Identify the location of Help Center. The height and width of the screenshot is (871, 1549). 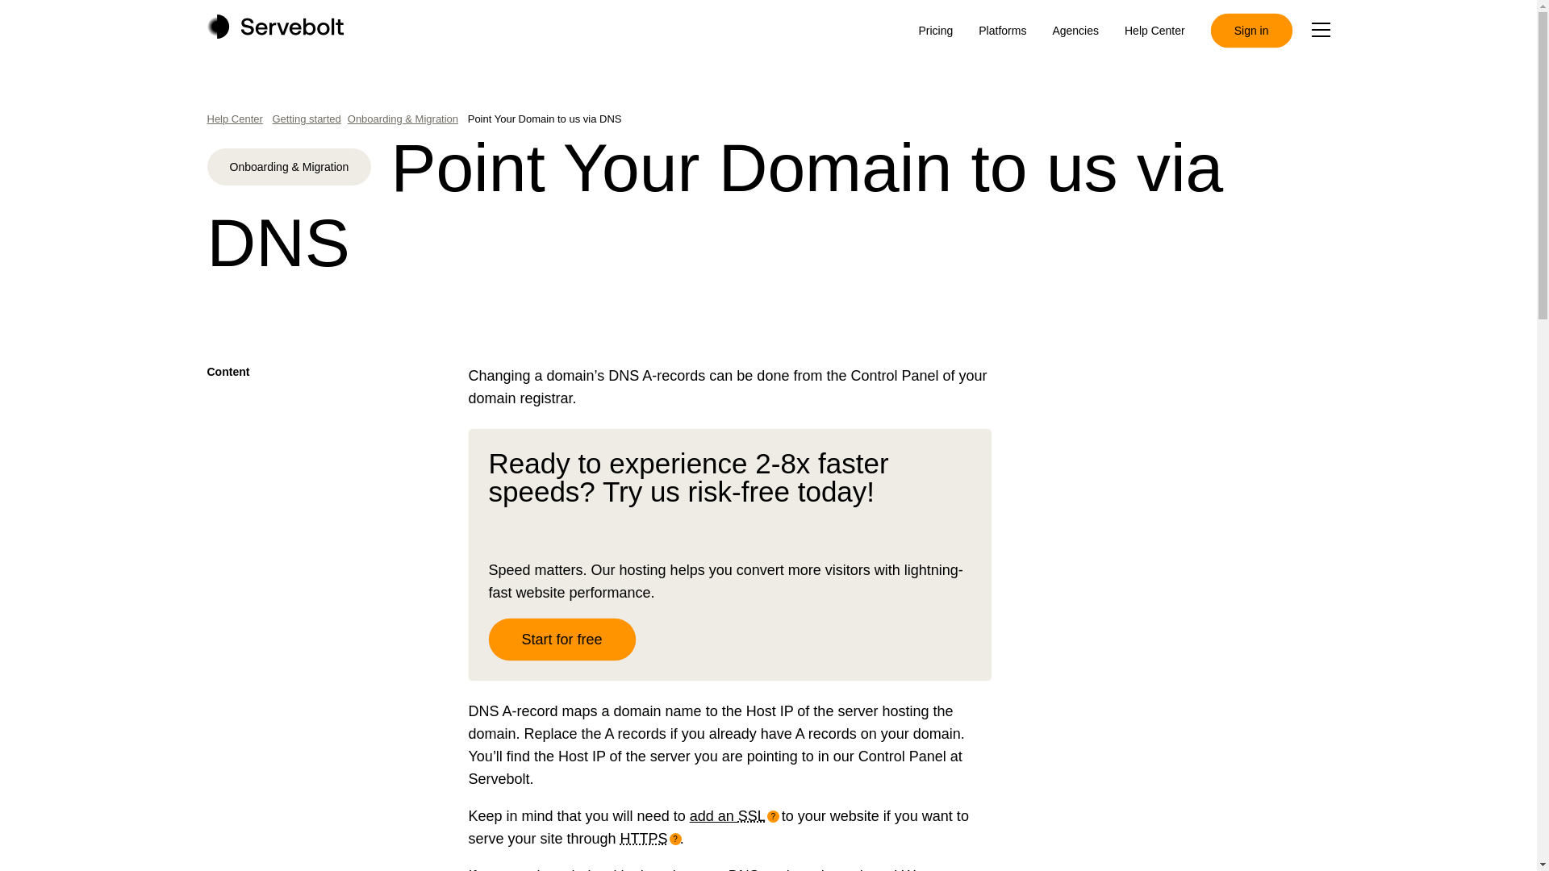
(1154, 31).